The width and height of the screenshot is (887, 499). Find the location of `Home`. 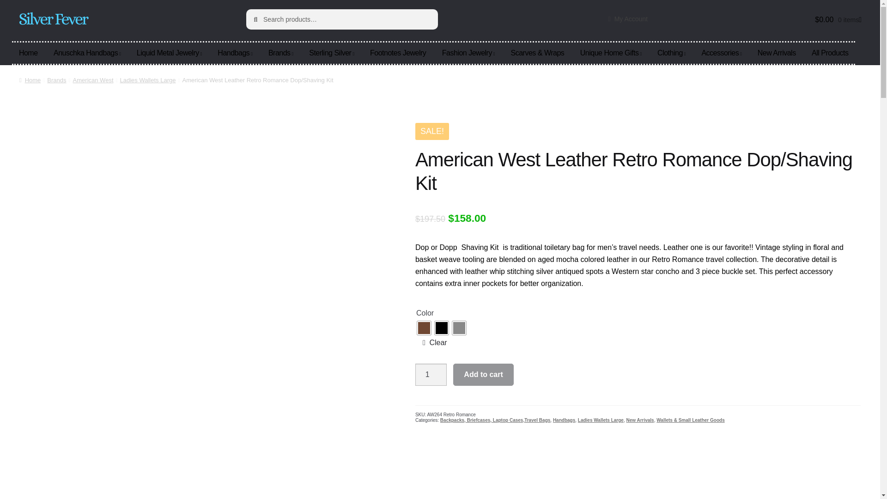

Home is located at coordinates (29, 53).